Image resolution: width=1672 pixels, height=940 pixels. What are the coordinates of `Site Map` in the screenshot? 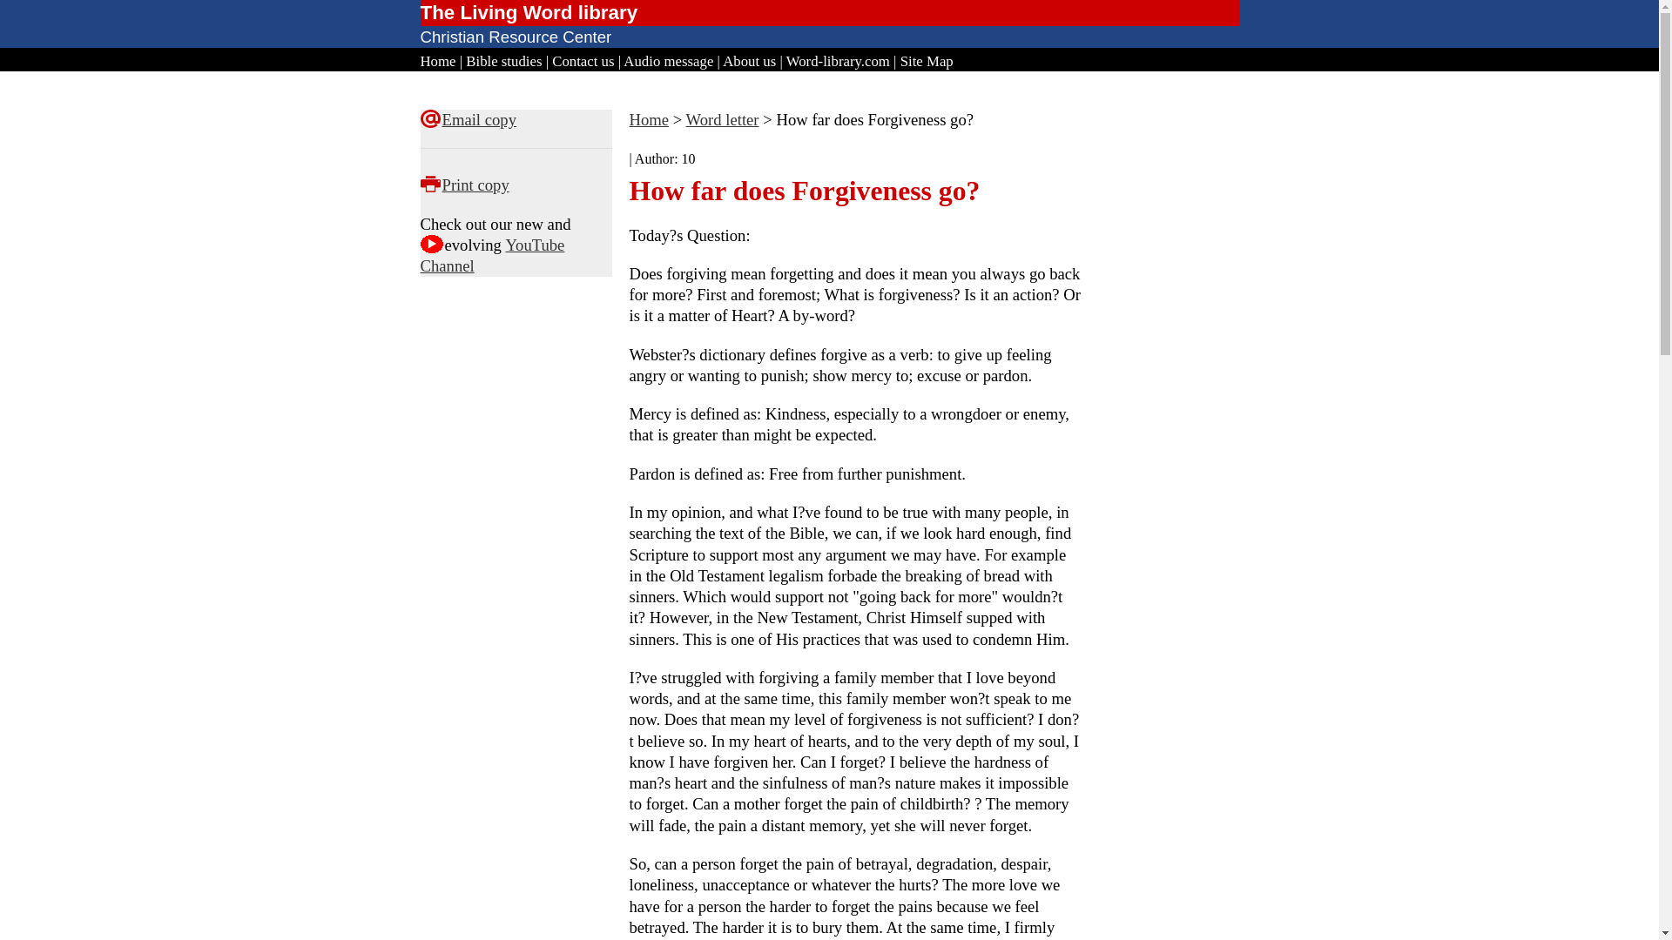 It's located at (927, 61).